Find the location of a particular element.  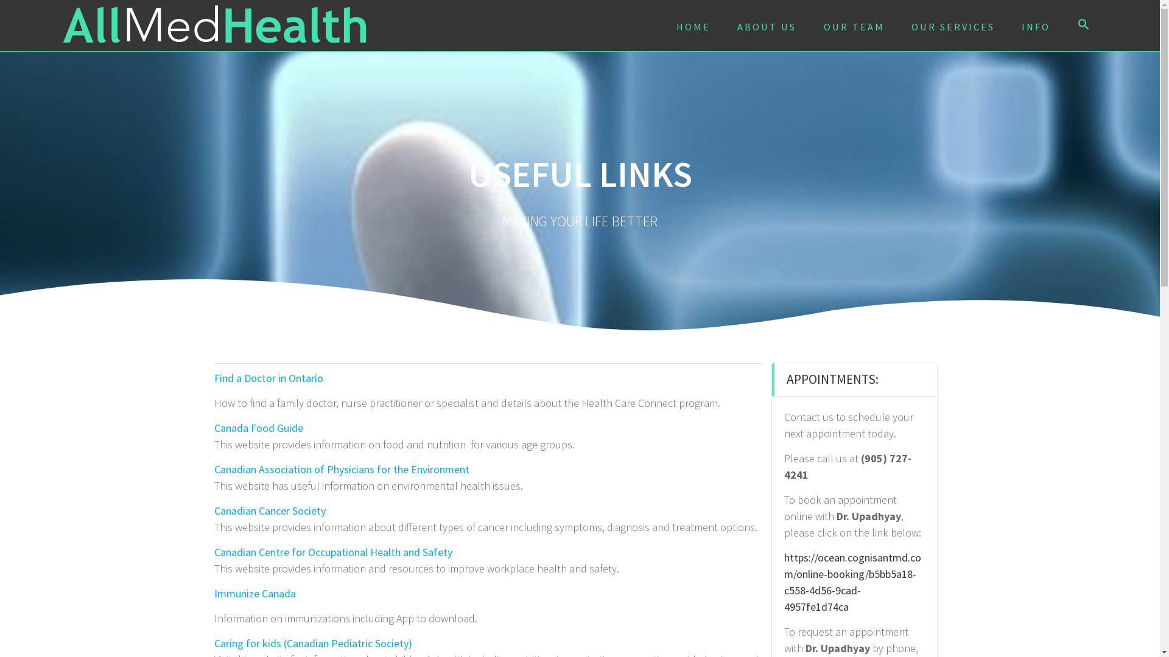

Canadian Association of Physicians for the Environment is located at coordinates (342, 470).